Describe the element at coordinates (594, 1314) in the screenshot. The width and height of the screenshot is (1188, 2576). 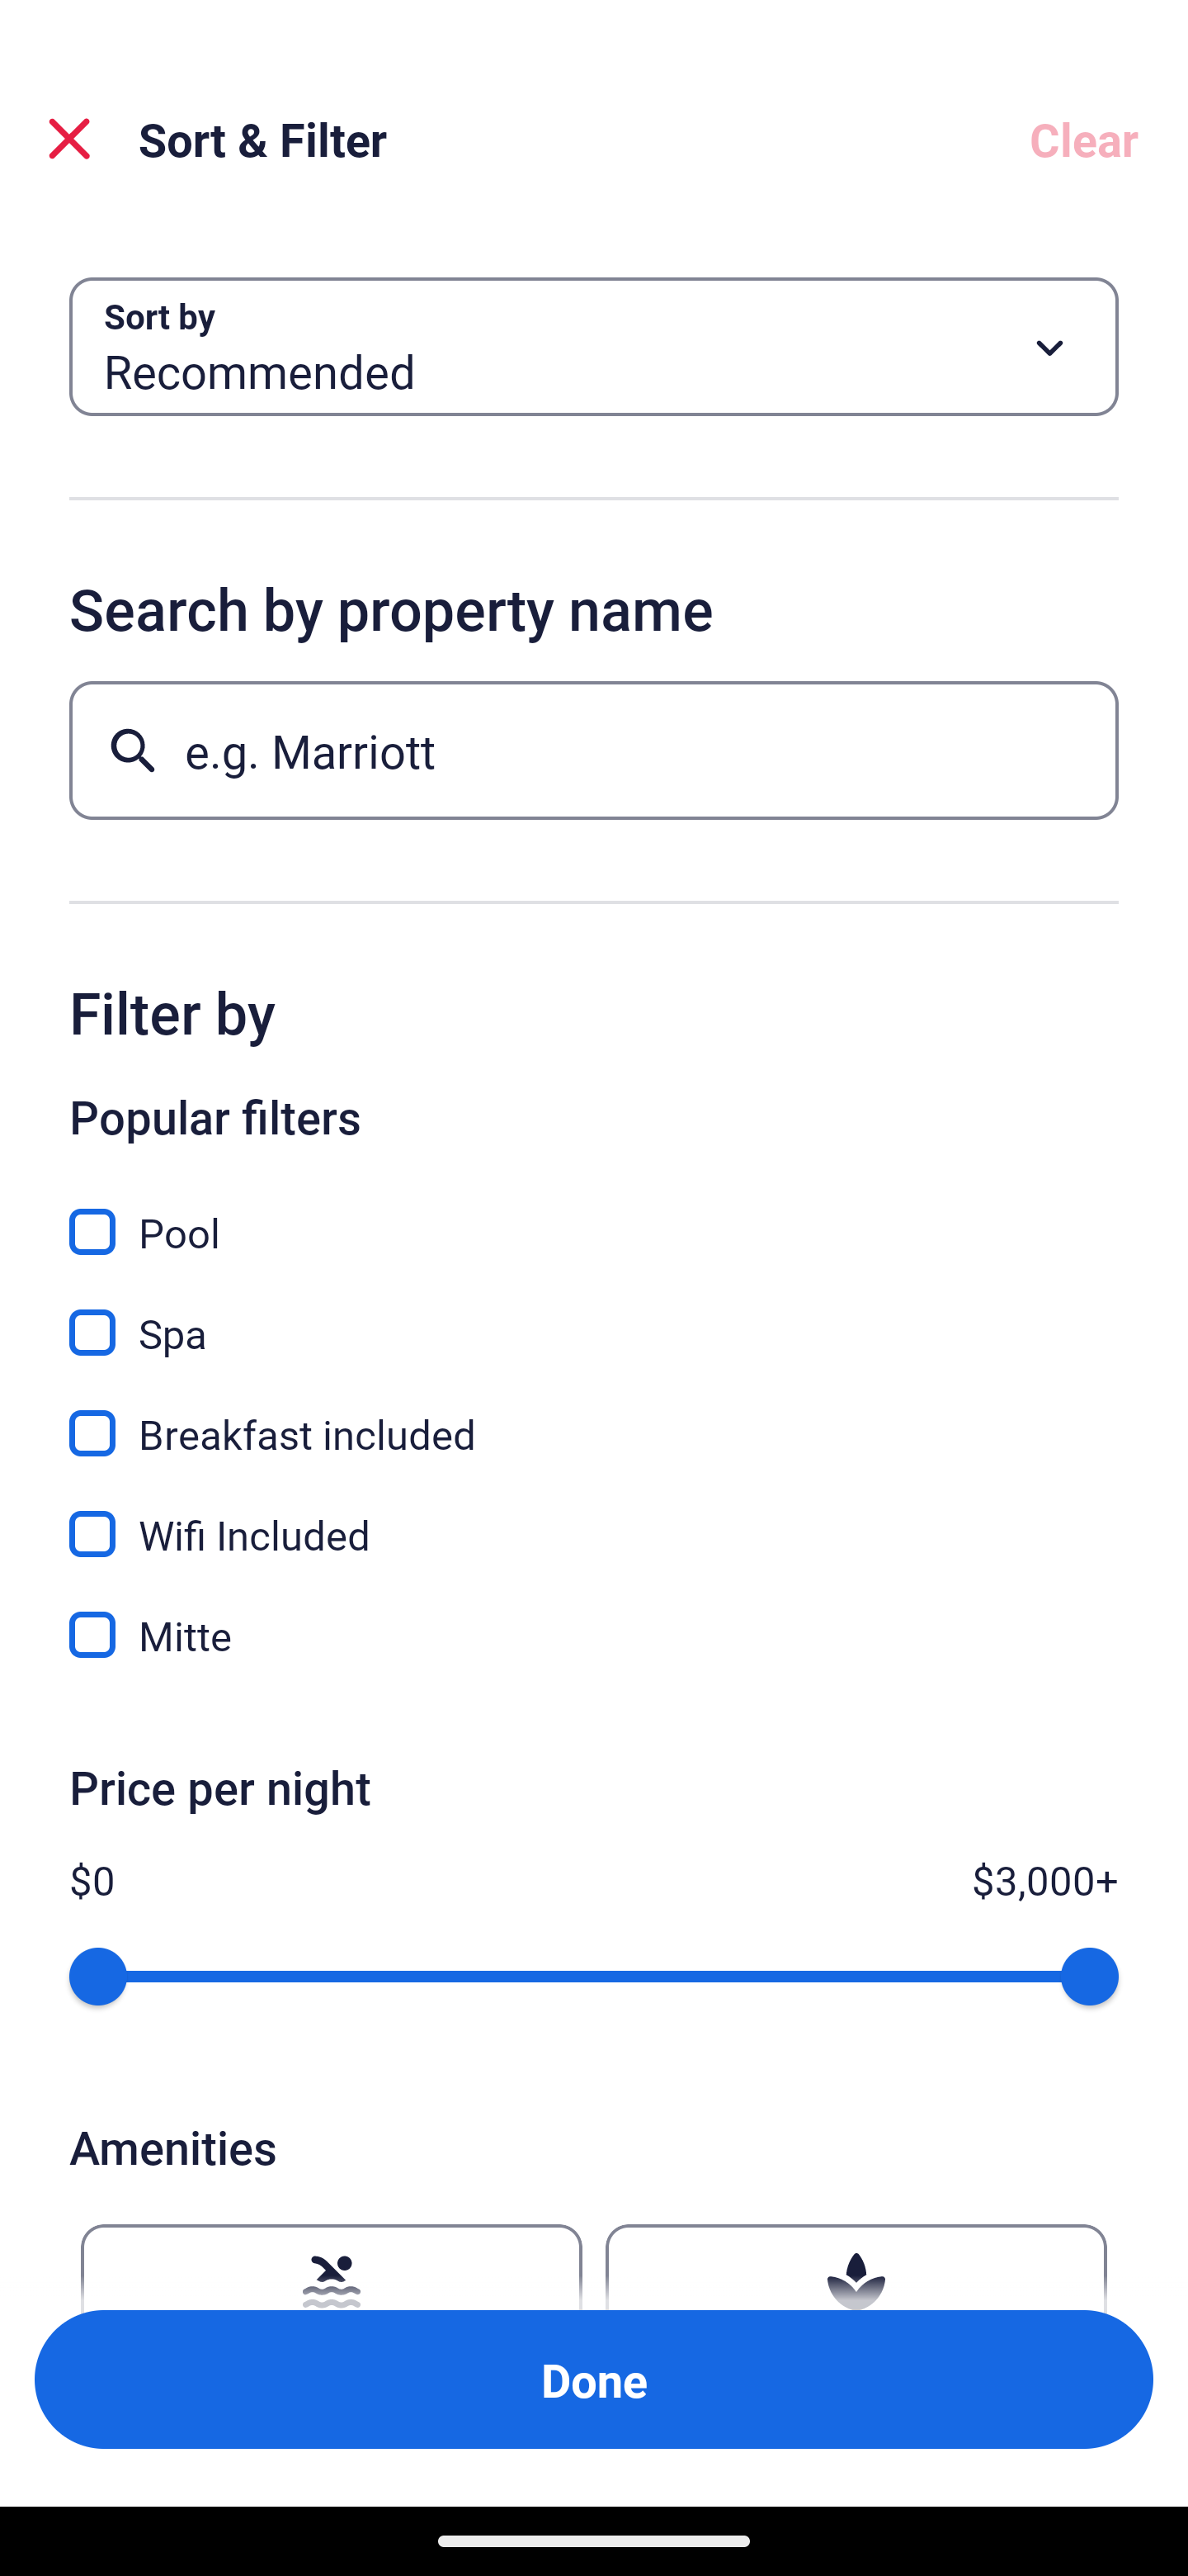
I see `Spa, Spa` at that location.